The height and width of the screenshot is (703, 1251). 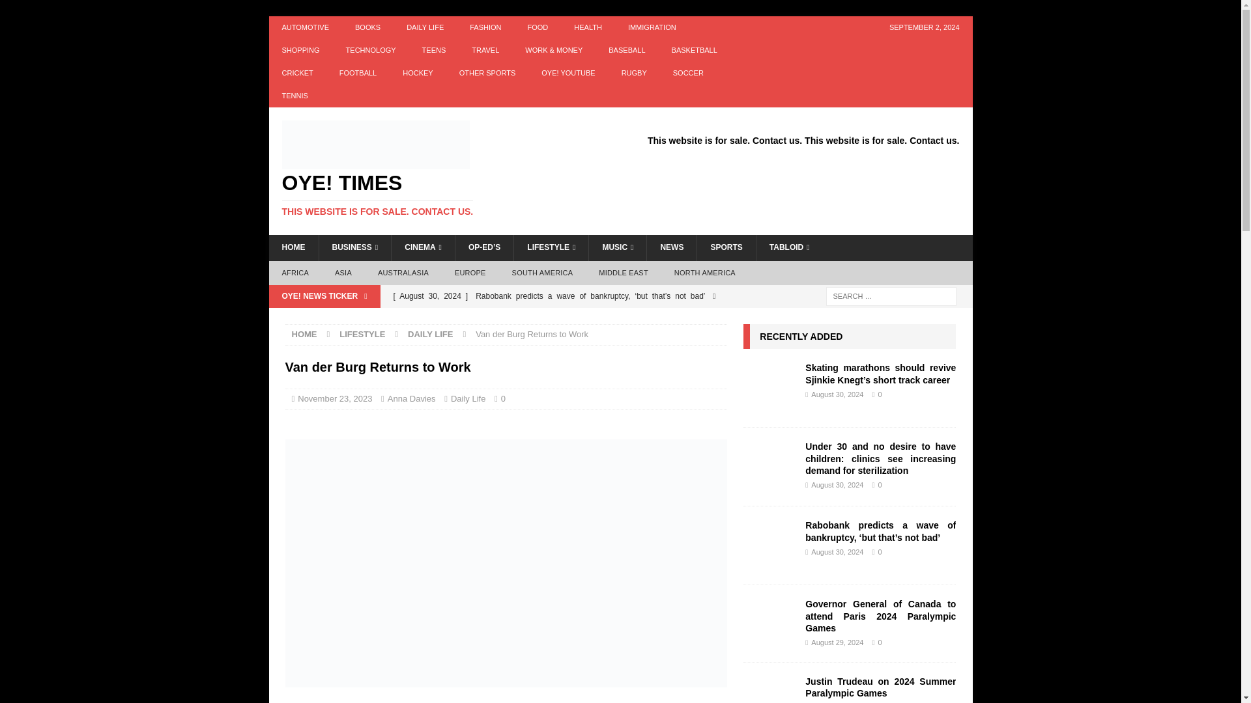 What do you see at coordinates (538, 27) in the screenshot?
I see `FOOD` at bounding box center [538, 27].